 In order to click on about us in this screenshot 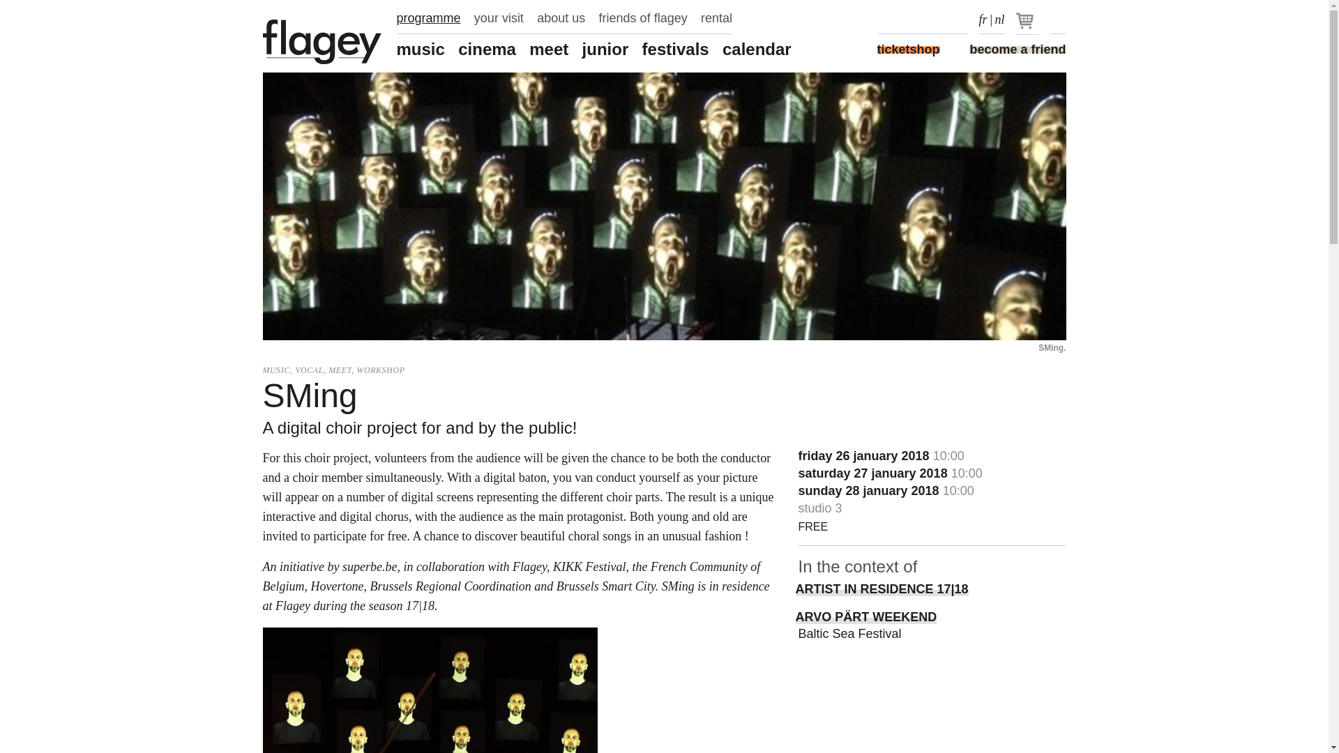, I will do `click(561, 18)`.